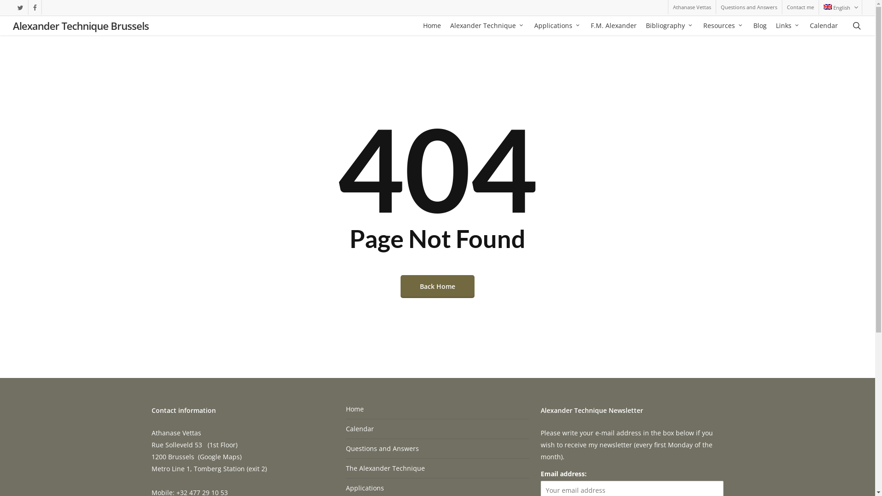 The width and height of the screenshot is (882, 496). I want to click on search, so click(857, 26).